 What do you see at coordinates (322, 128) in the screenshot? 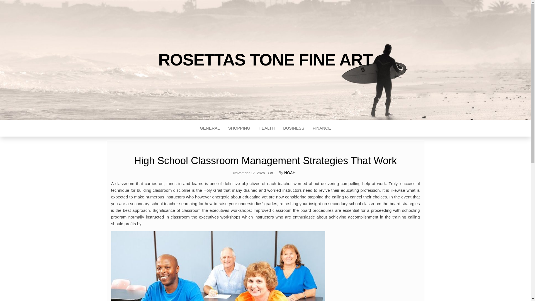
I see `FINANCE` at bounding box center [322, 128].